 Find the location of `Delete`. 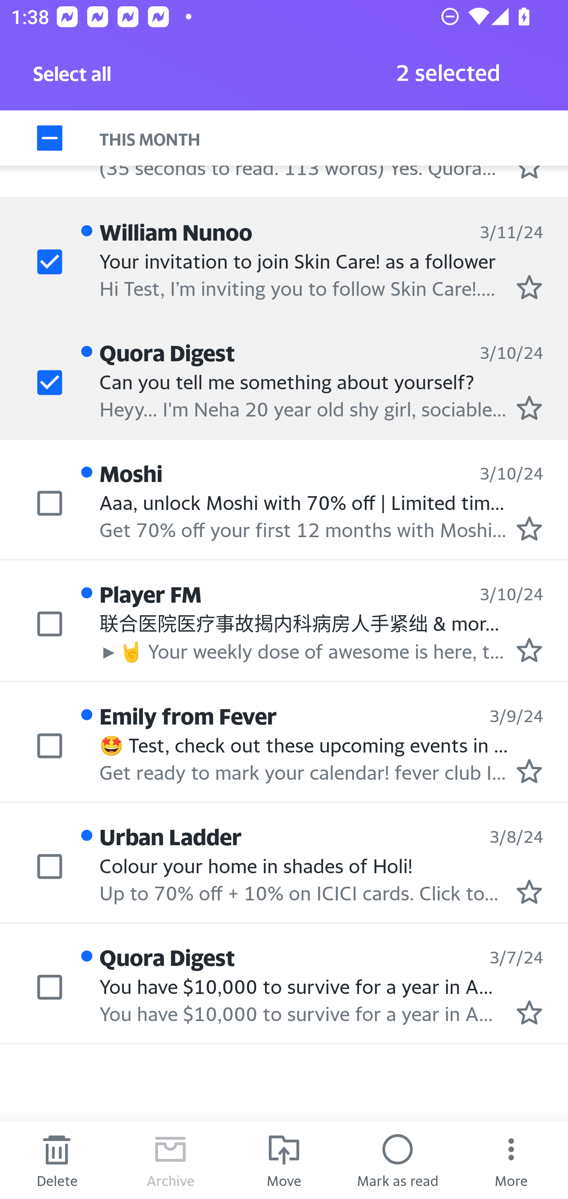

Delete is located at coordinates (57, 1160).